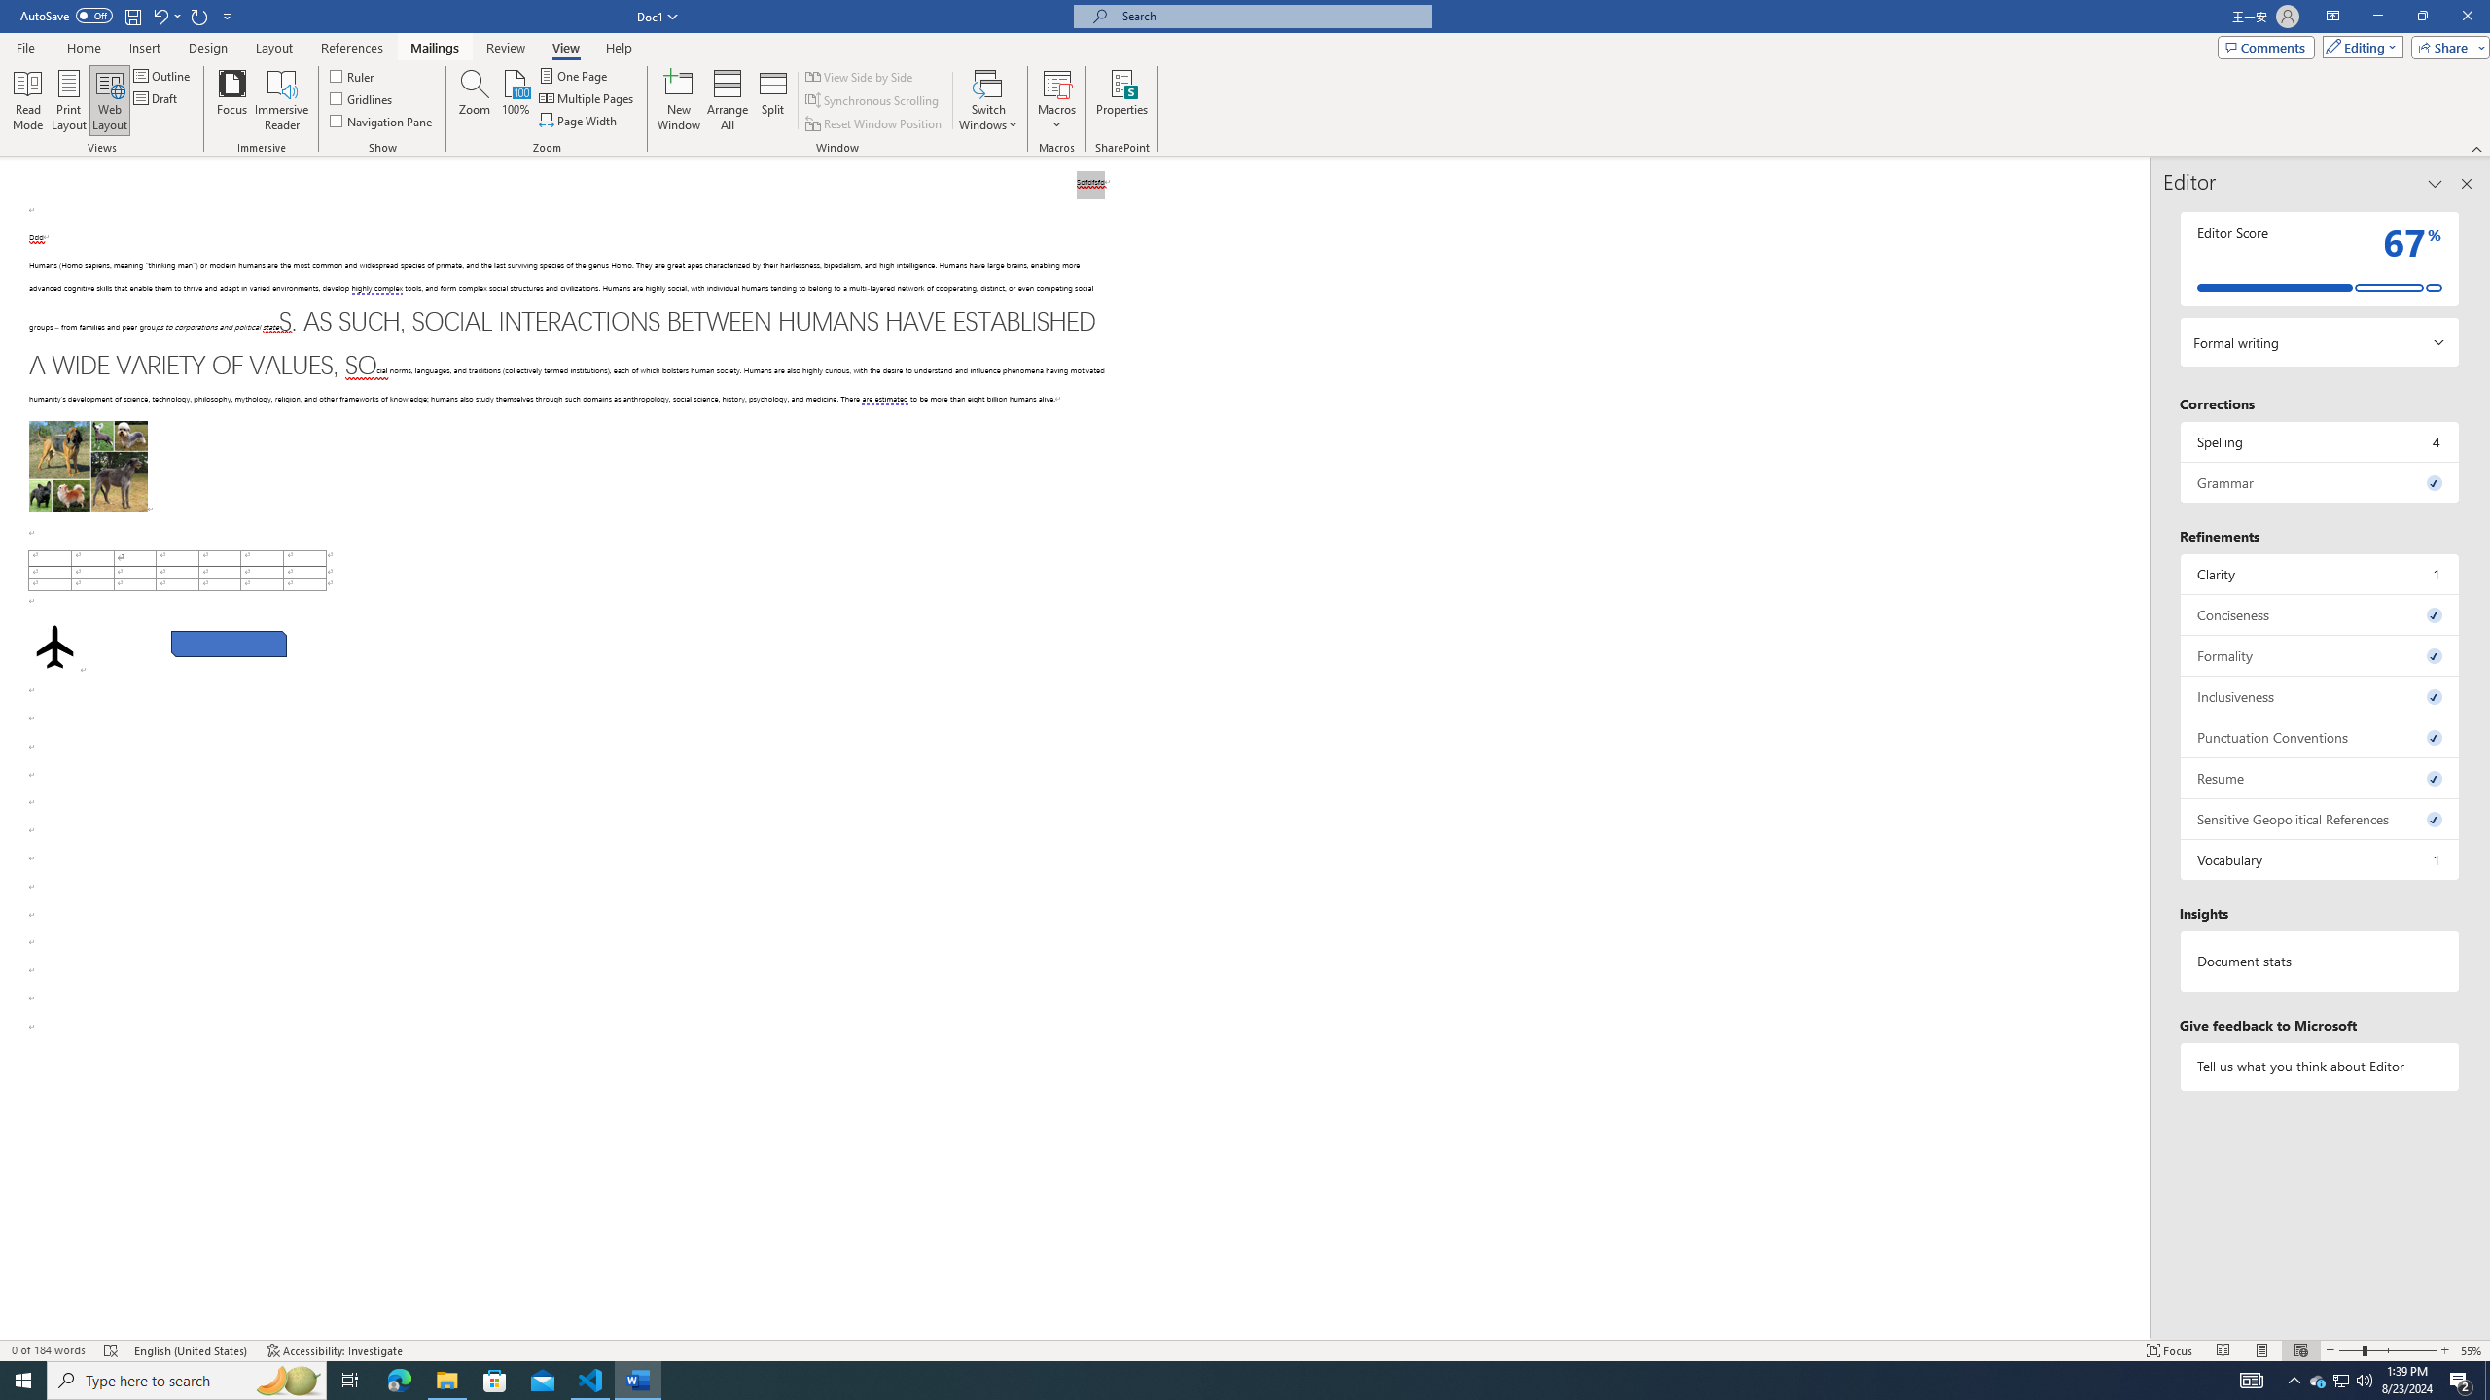 This screenshot has height=1400, width=2490. Describe the element at coordinates (282, 100) in the screenshot. I see `Immersive Reader` at that location.